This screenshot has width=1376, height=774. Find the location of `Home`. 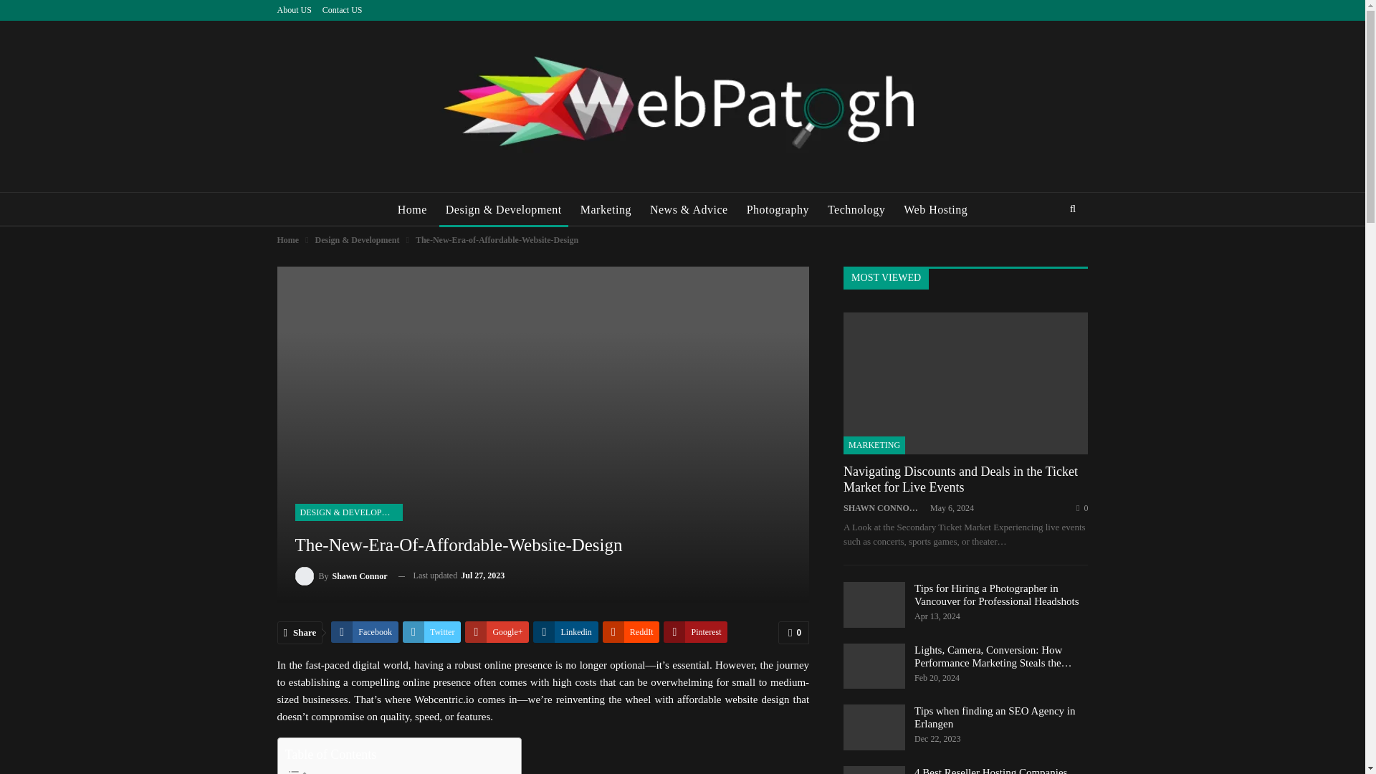

Home is located at coordinates (287, 239).